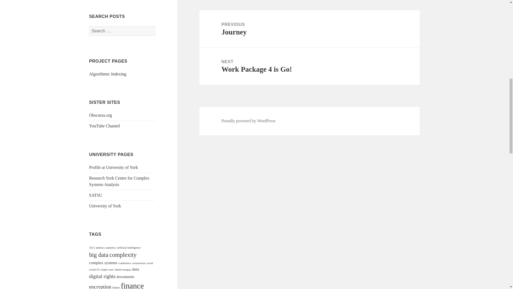 Image resolution: width=513 pixels, height=289 pixels. I want to click on digital rights, so click(103, 276).